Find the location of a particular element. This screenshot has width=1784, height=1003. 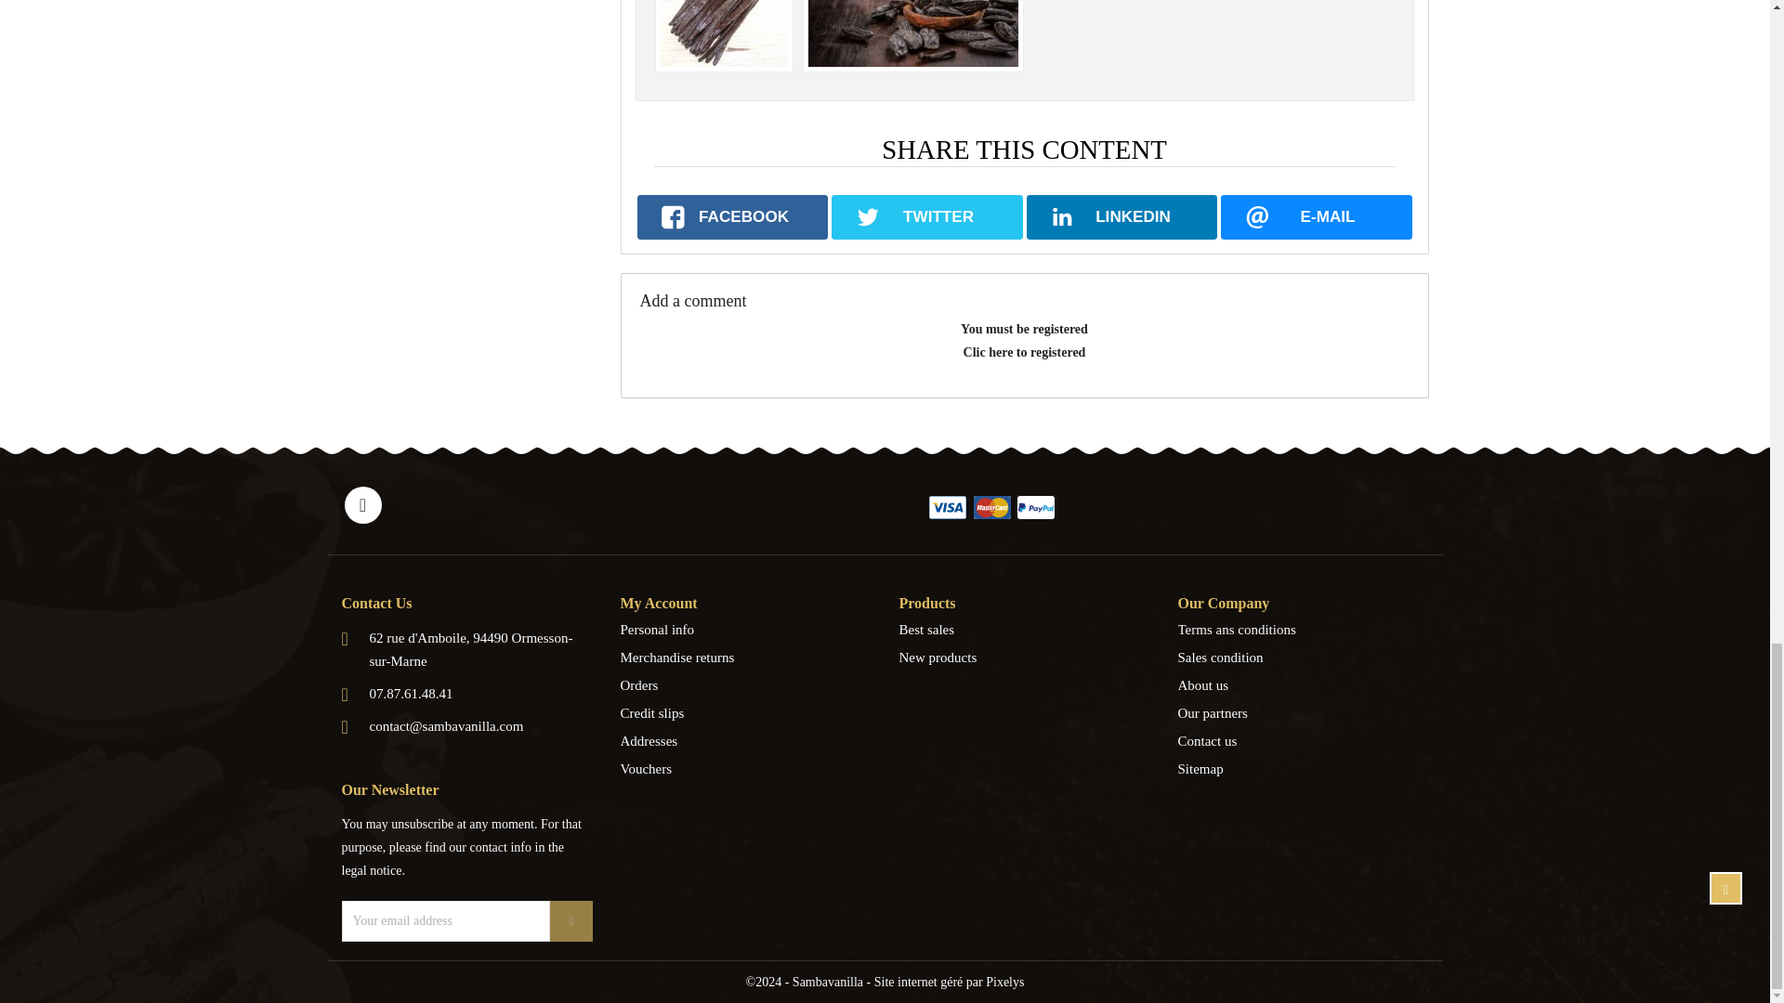

Use our form to contact us is located at coordinates (1303, 741).